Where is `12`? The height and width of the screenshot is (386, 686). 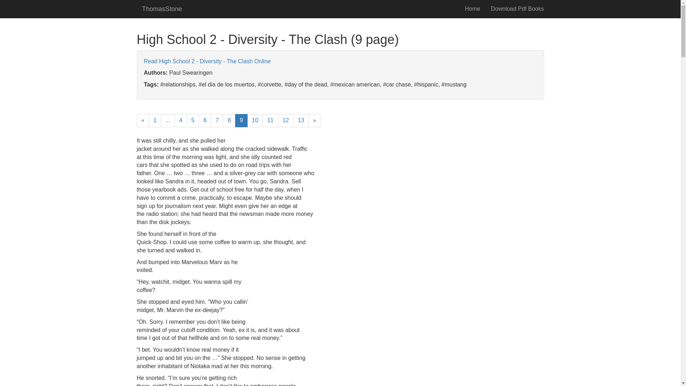 12 is located at coordinates (285, 120).